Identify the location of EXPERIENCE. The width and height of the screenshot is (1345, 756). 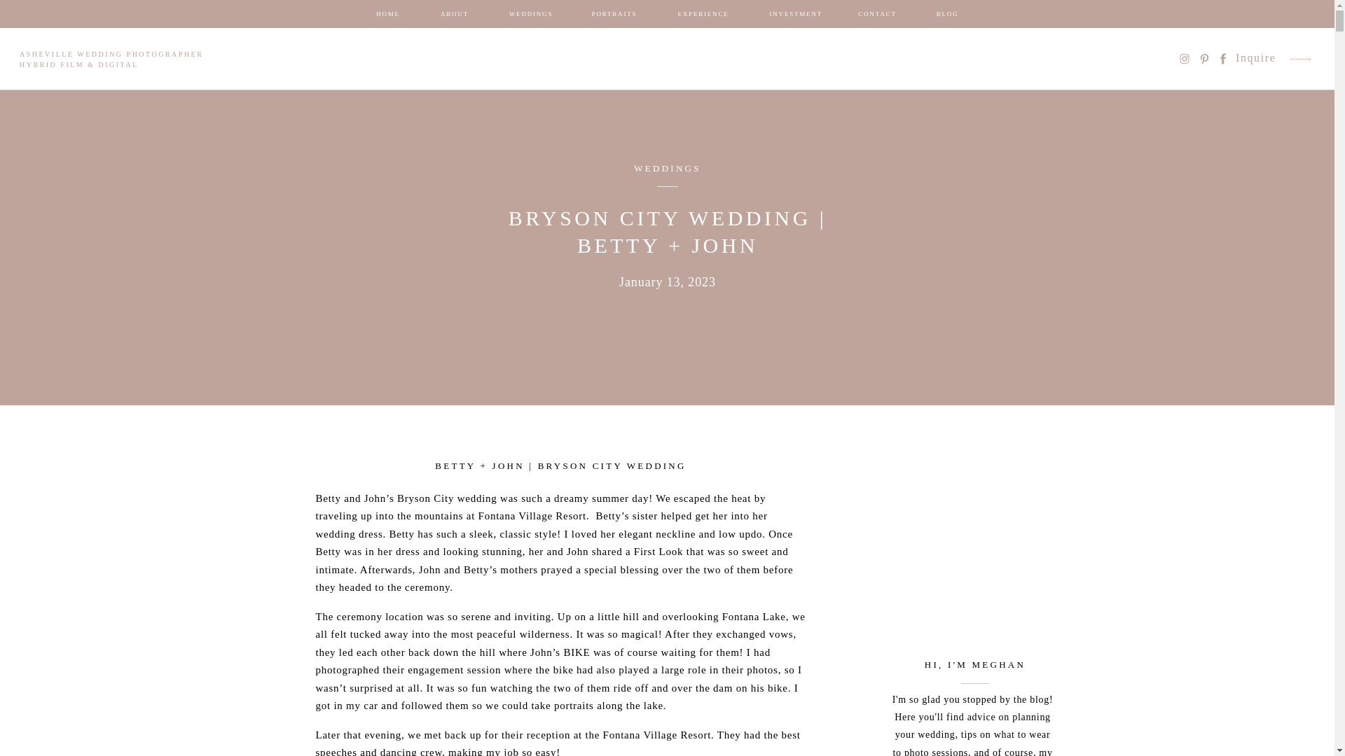
(703, 14).